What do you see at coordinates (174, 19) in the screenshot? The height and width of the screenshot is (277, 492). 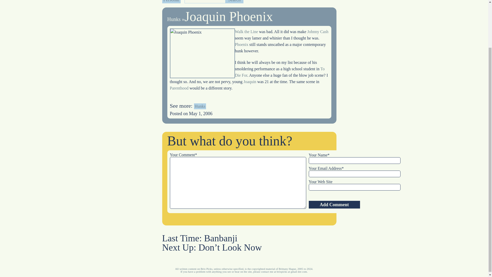 I see `Hunks` at bounding box center [174, 19].